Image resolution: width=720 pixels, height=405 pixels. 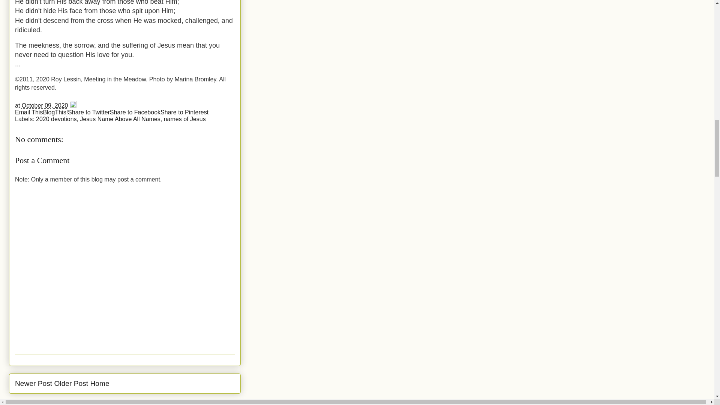 What do you see at coordinates (55, 112) in the screenshot?
I see `BlogThis!` at bounding box center [55, 112].